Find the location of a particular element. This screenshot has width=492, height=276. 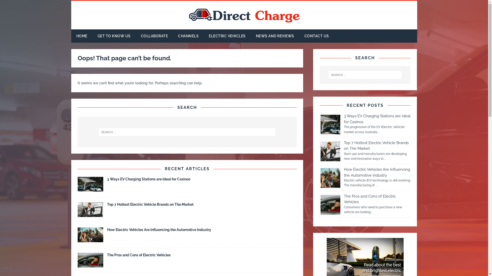

3 Ways EV Charging Stations are Ideal for Casinos is located at coordinates (90, 189).